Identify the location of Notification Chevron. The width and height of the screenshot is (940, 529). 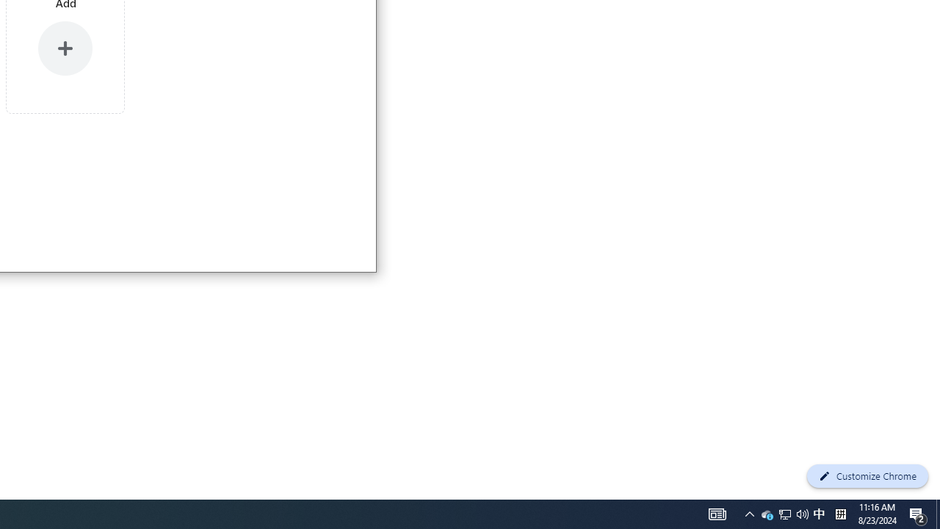
(717, 514).